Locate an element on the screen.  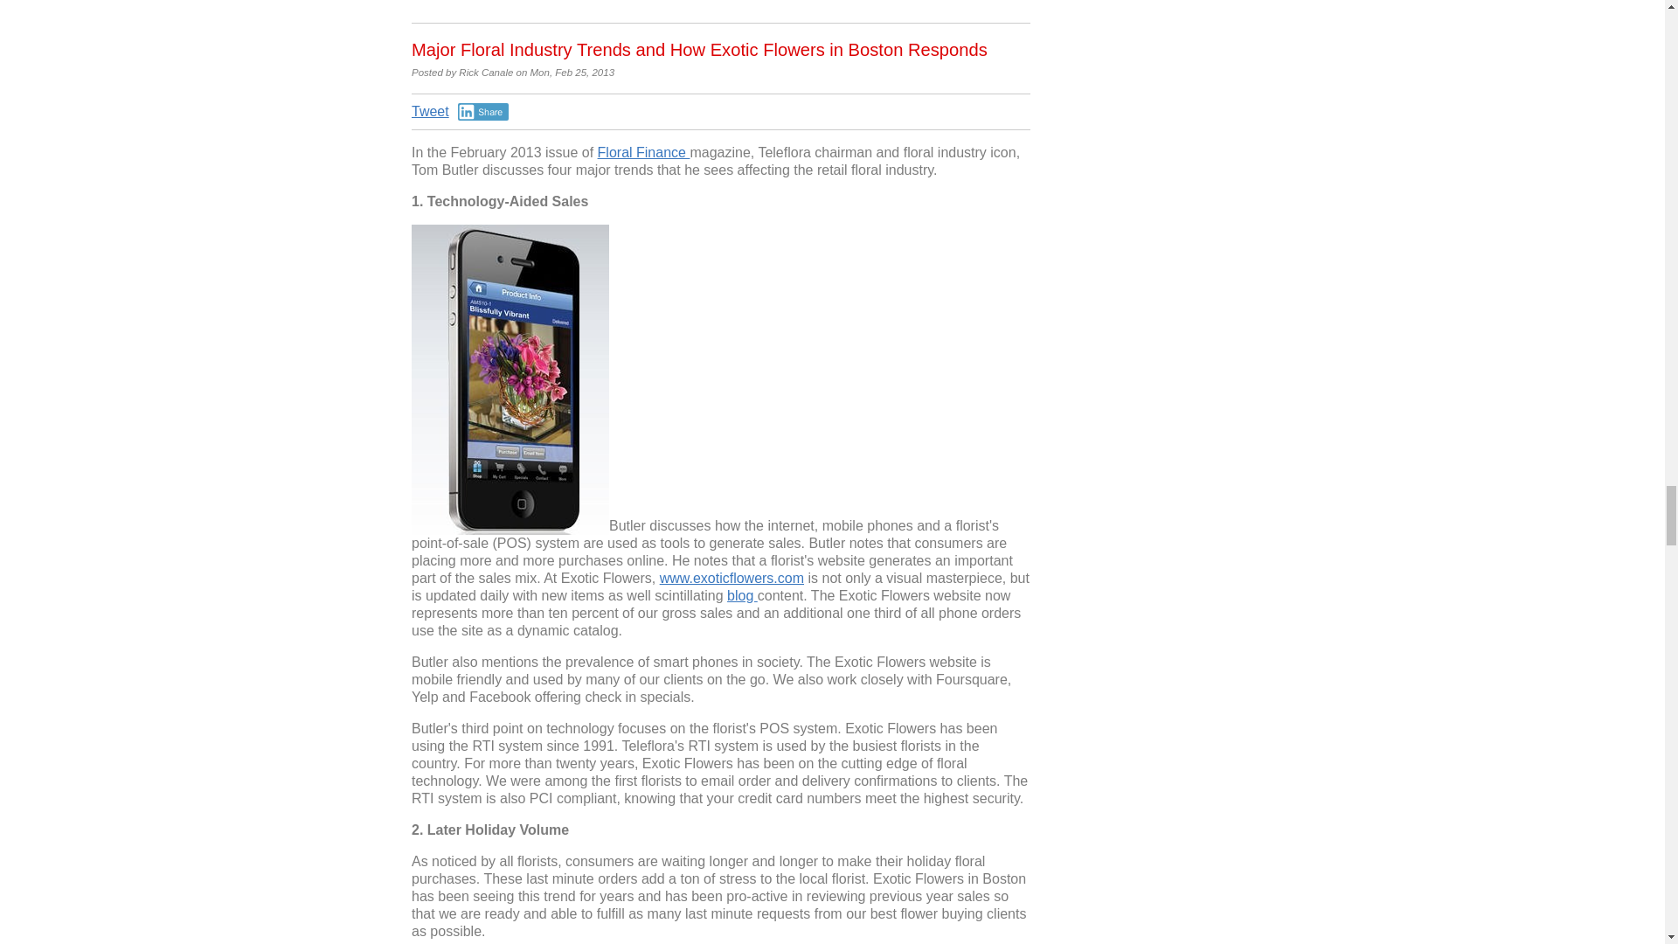
Floral Finance   is located at coordinates (643, 152).